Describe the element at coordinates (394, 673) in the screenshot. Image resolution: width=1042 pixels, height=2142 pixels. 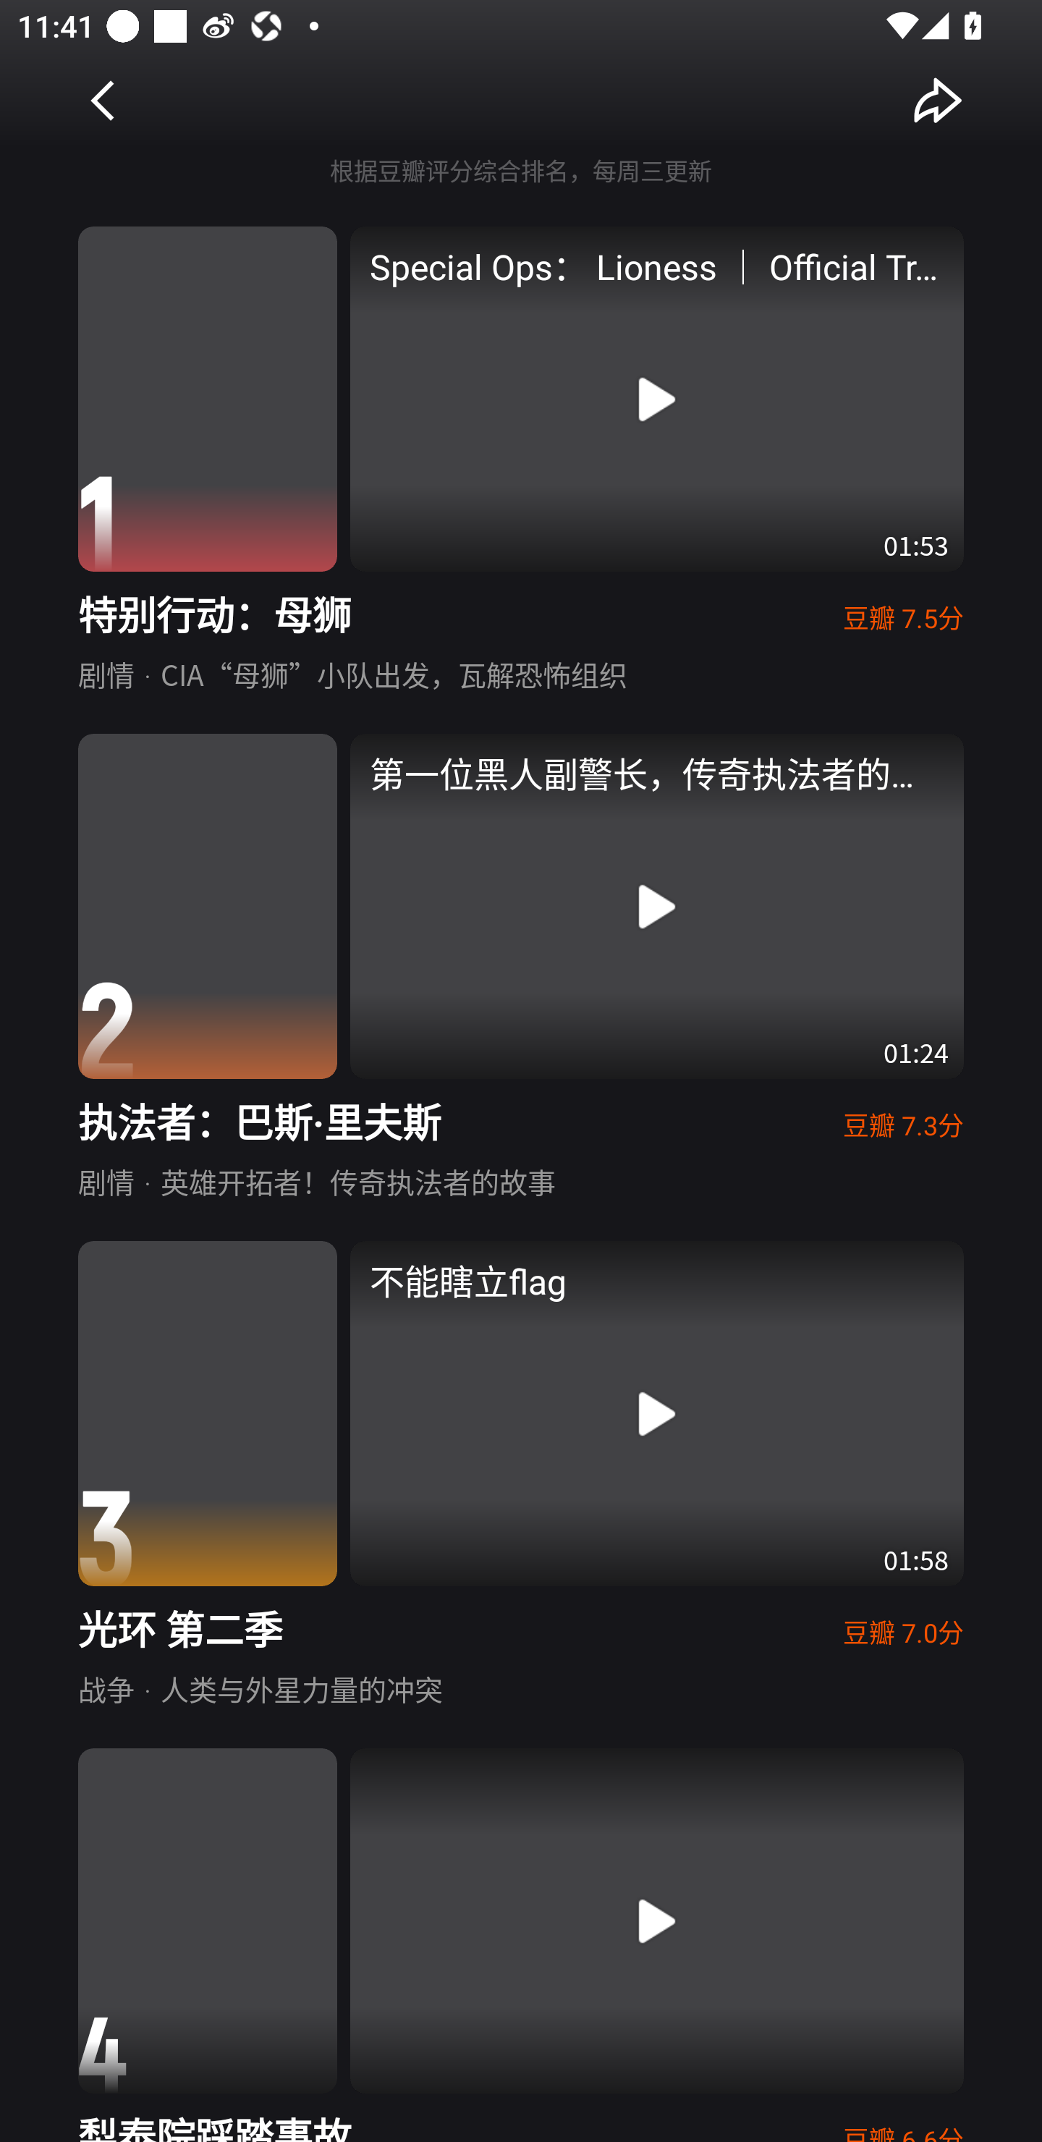
I see `CIA“母狮”小队出发，瓦解恐怖组织` at that location.